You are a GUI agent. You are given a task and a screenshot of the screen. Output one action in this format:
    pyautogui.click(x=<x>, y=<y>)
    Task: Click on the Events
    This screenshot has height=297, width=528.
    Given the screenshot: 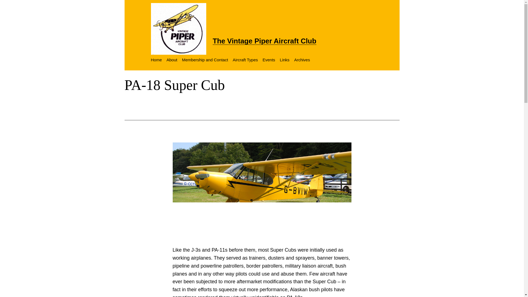 What is the action you would take?
    pyautogui.click(x=269, y=60)
    